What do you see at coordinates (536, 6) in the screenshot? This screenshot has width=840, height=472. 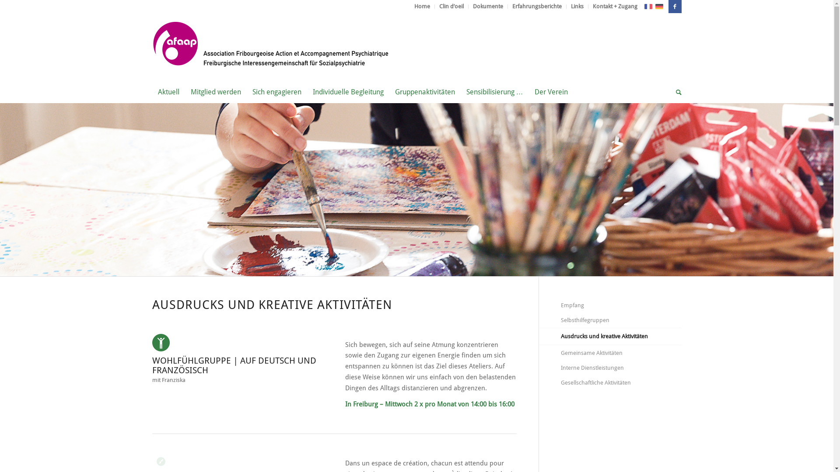 I see `Erfahrungsberichte` at bounding box center [536, 6].